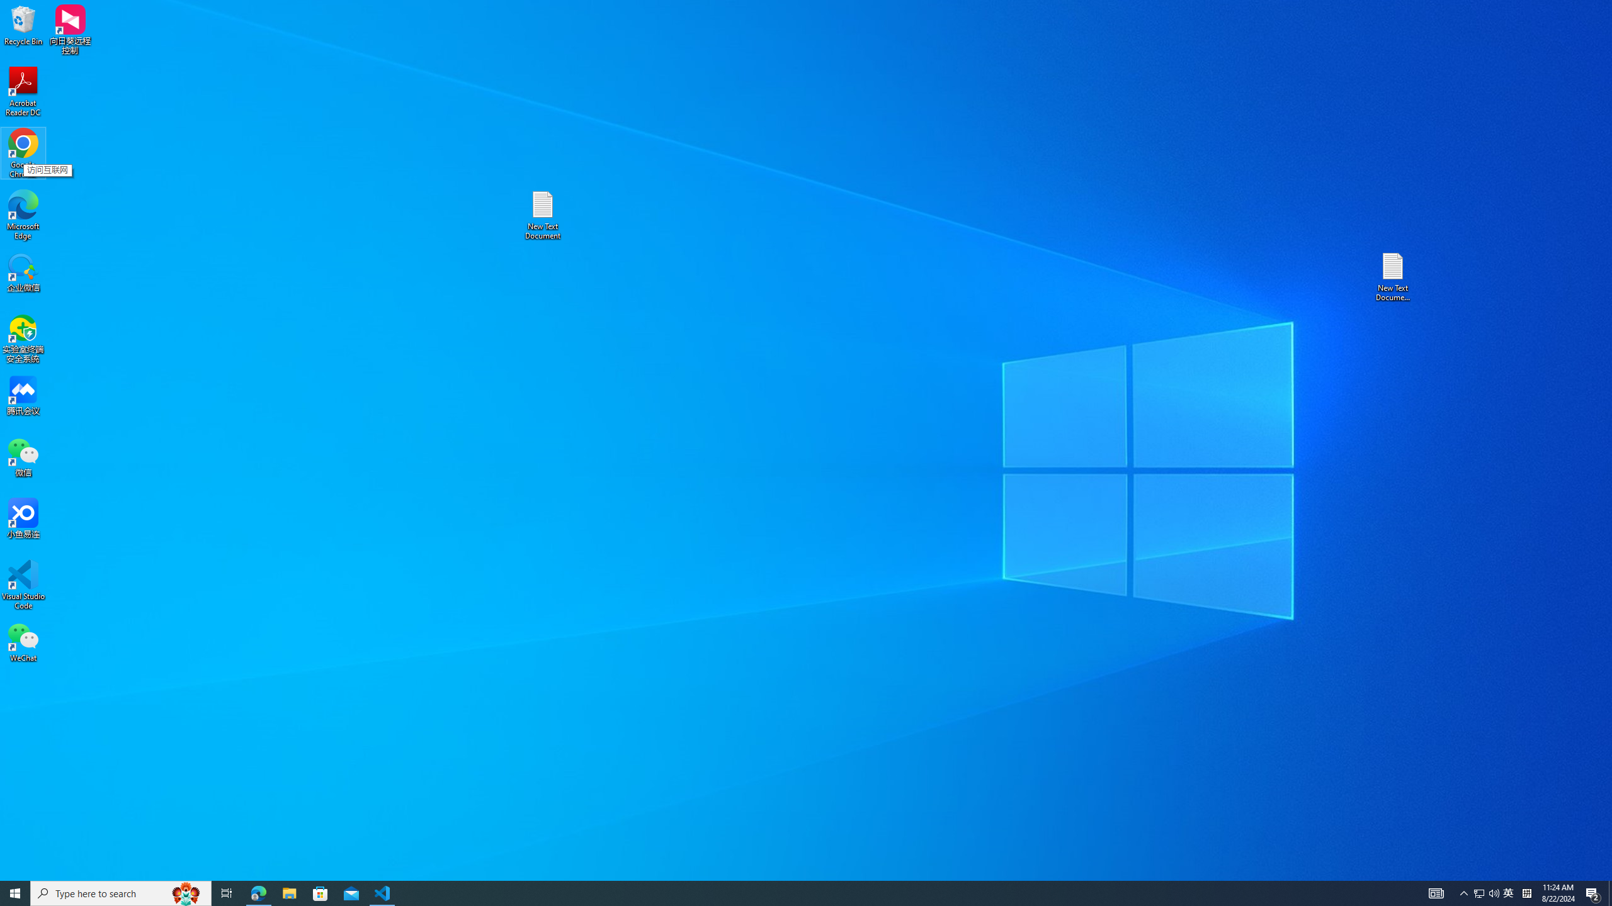 This screenshot has width=1612, height=906. Describe the element at coordinates (289, 893) in the screenshot. I see `File Explorer` at that location.